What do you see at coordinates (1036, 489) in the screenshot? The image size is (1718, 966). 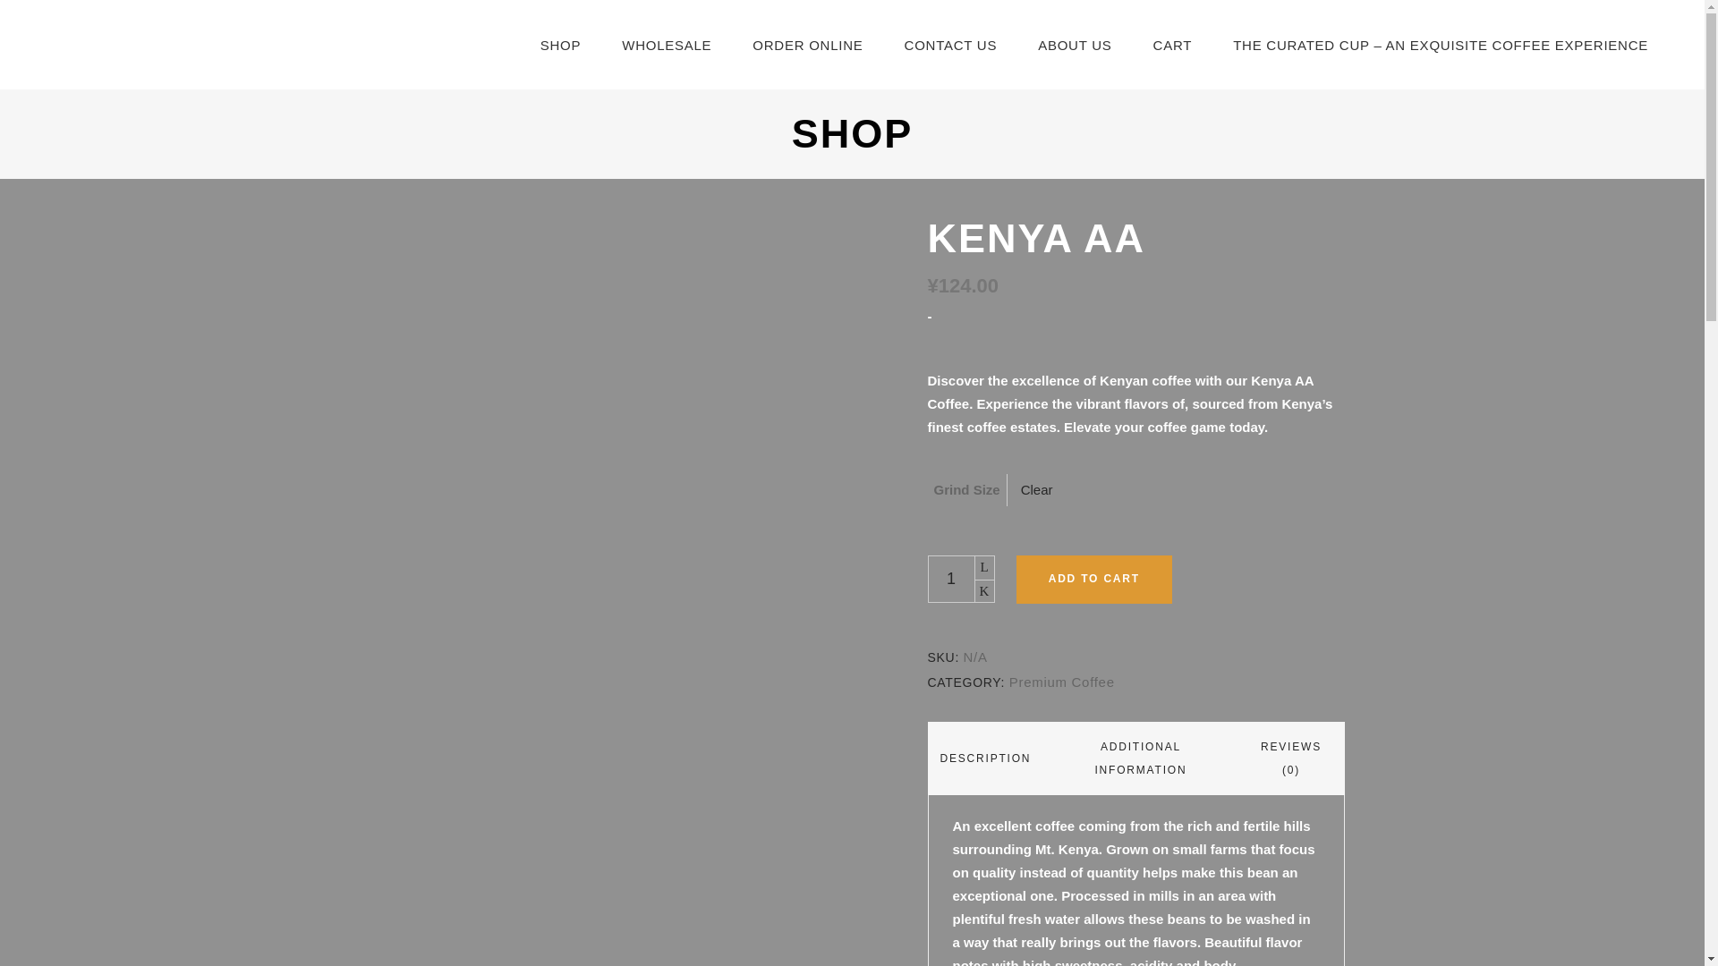 I see `Clear` at bounding box center [1036, 489].